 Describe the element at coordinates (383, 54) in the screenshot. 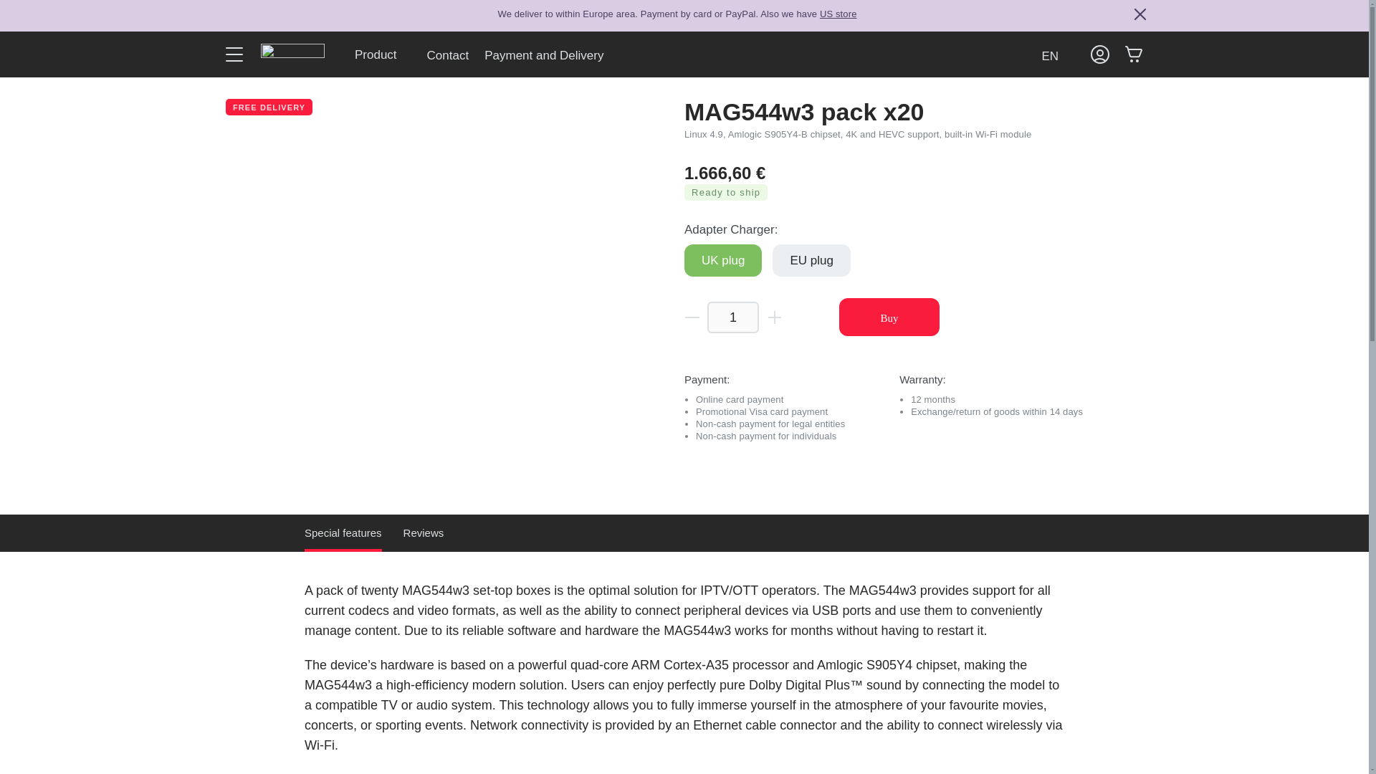

I see `Product` at that location.